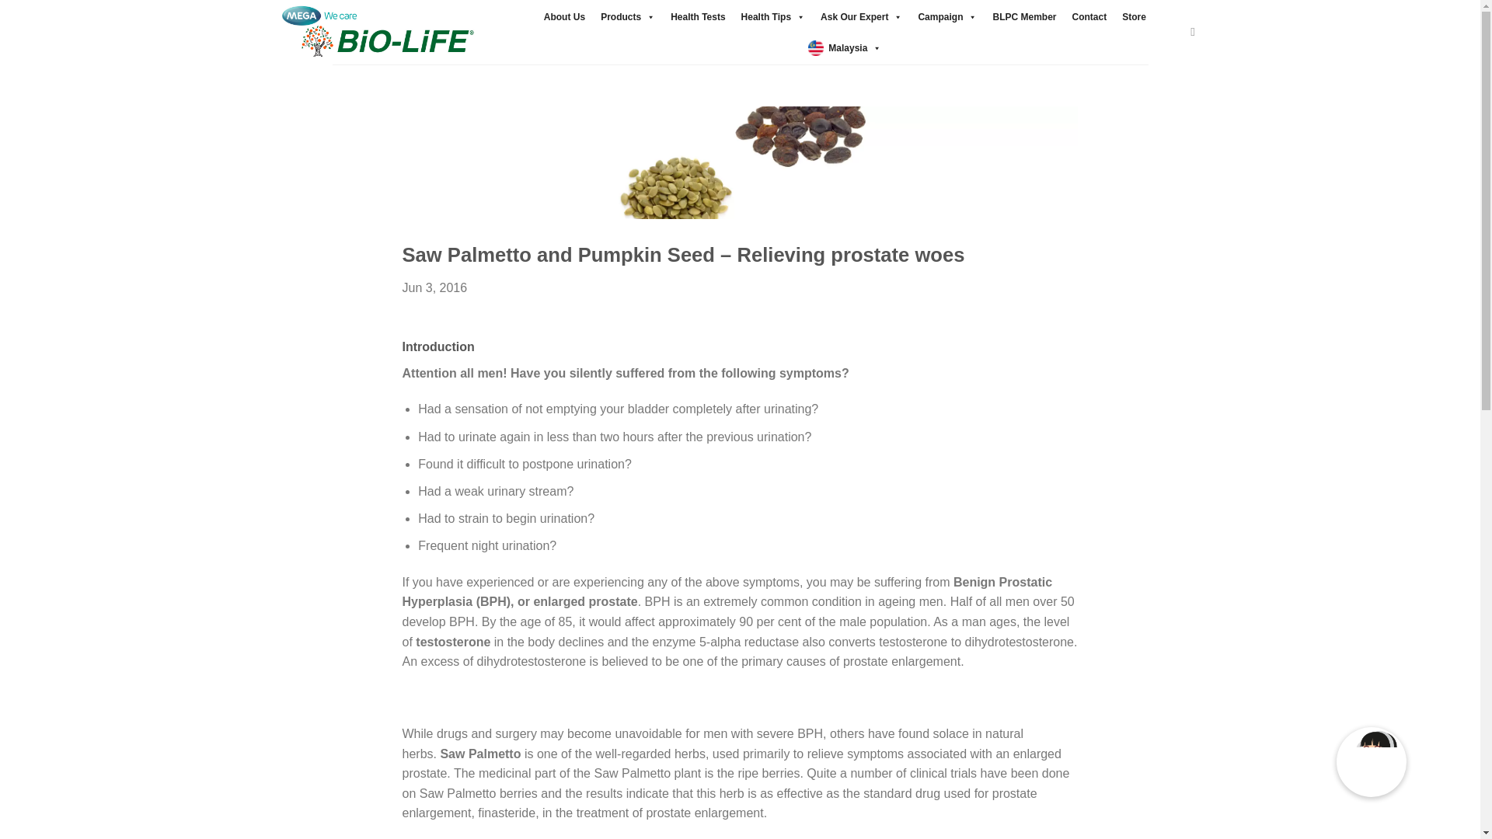 This screenshot has height=839, width=1492. Describe the element at coordinates (773, 17) in the screenshot. I see `Health Tips` at that location.